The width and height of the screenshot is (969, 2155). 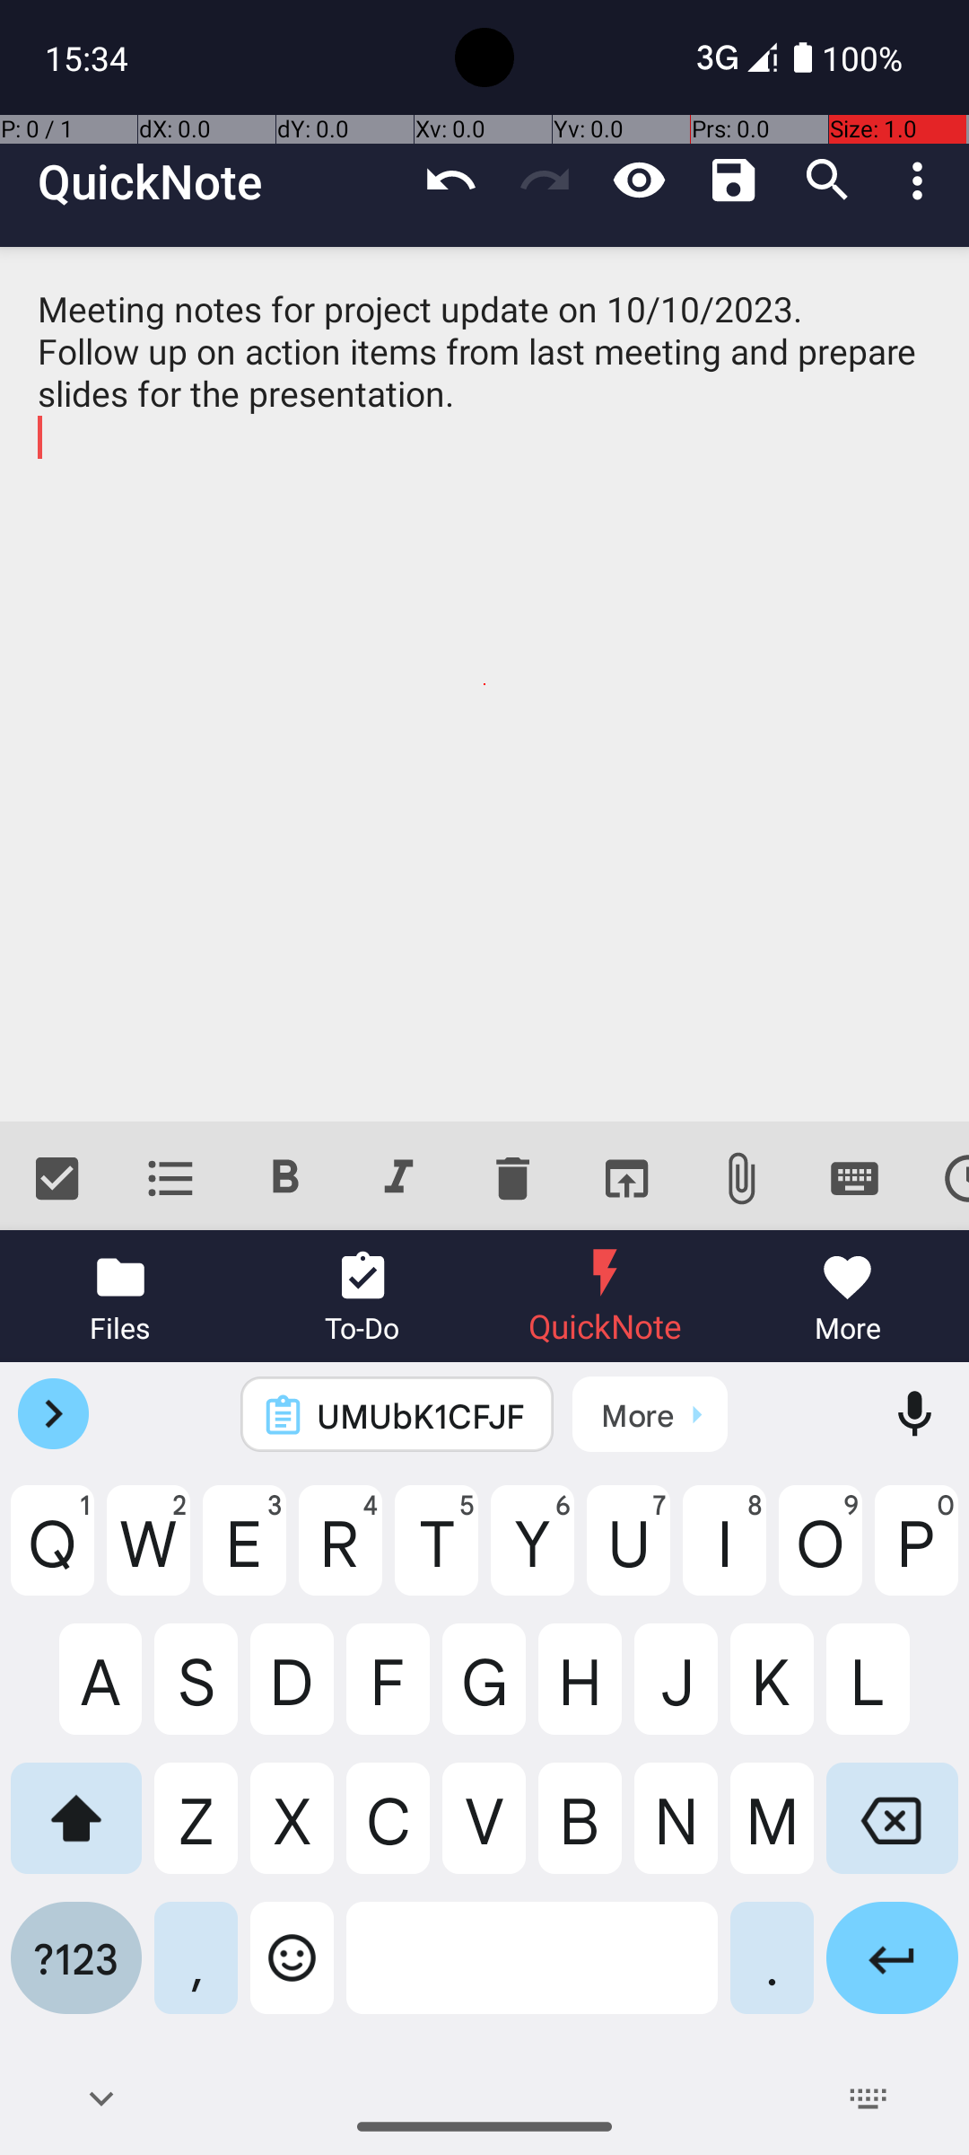 I want to click on UMUbK1CFJF, so click(x=421, y=1415).